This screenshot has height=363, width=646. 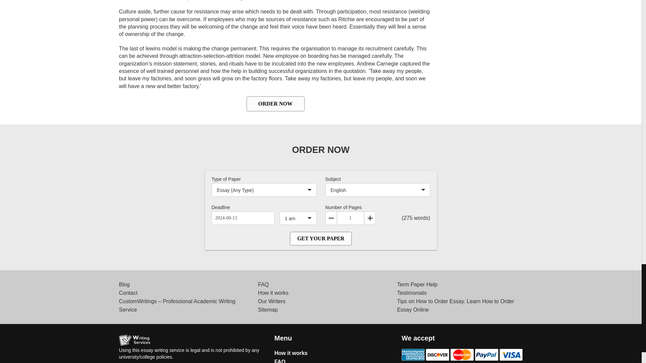 I want to click on Tips on How to Order Essay. Learn How to Order Essay Online, so click(x=456, y=305).